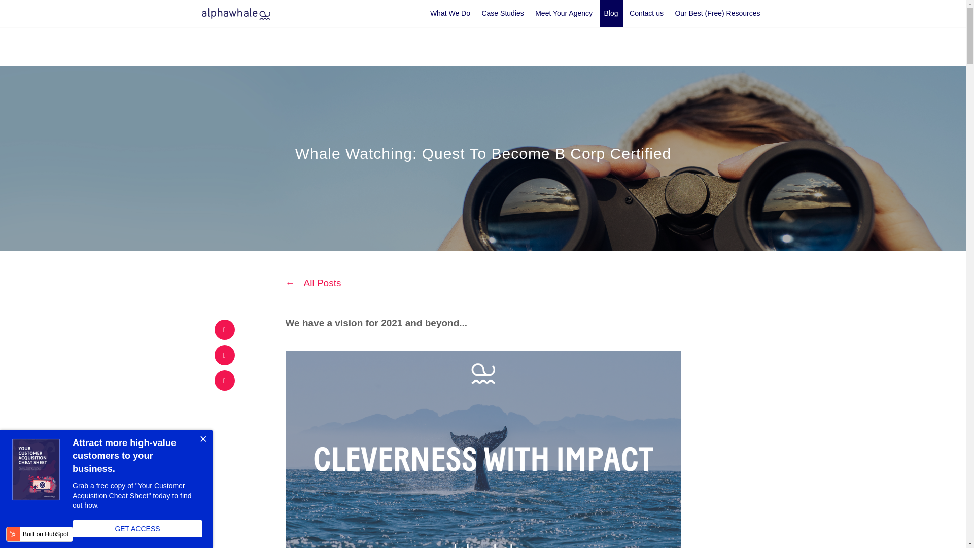 This screenshot has width=974, height=548. Describe the element at coordinates (646, 13) in the screenshot. I see `Contact us` at that location.